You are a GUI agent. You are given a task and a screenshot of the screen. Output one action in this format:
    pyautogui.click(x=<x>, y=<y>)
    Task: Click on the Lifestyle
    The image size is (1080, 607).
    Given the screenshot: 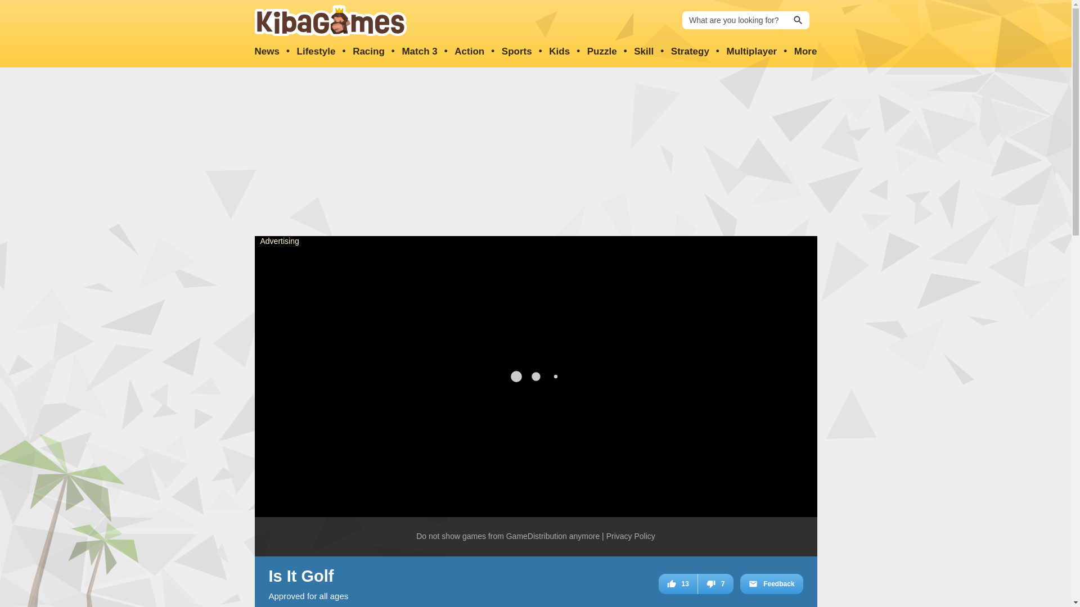 What is the action you would take?
    pyautogui.click(x=316, y=52)
    